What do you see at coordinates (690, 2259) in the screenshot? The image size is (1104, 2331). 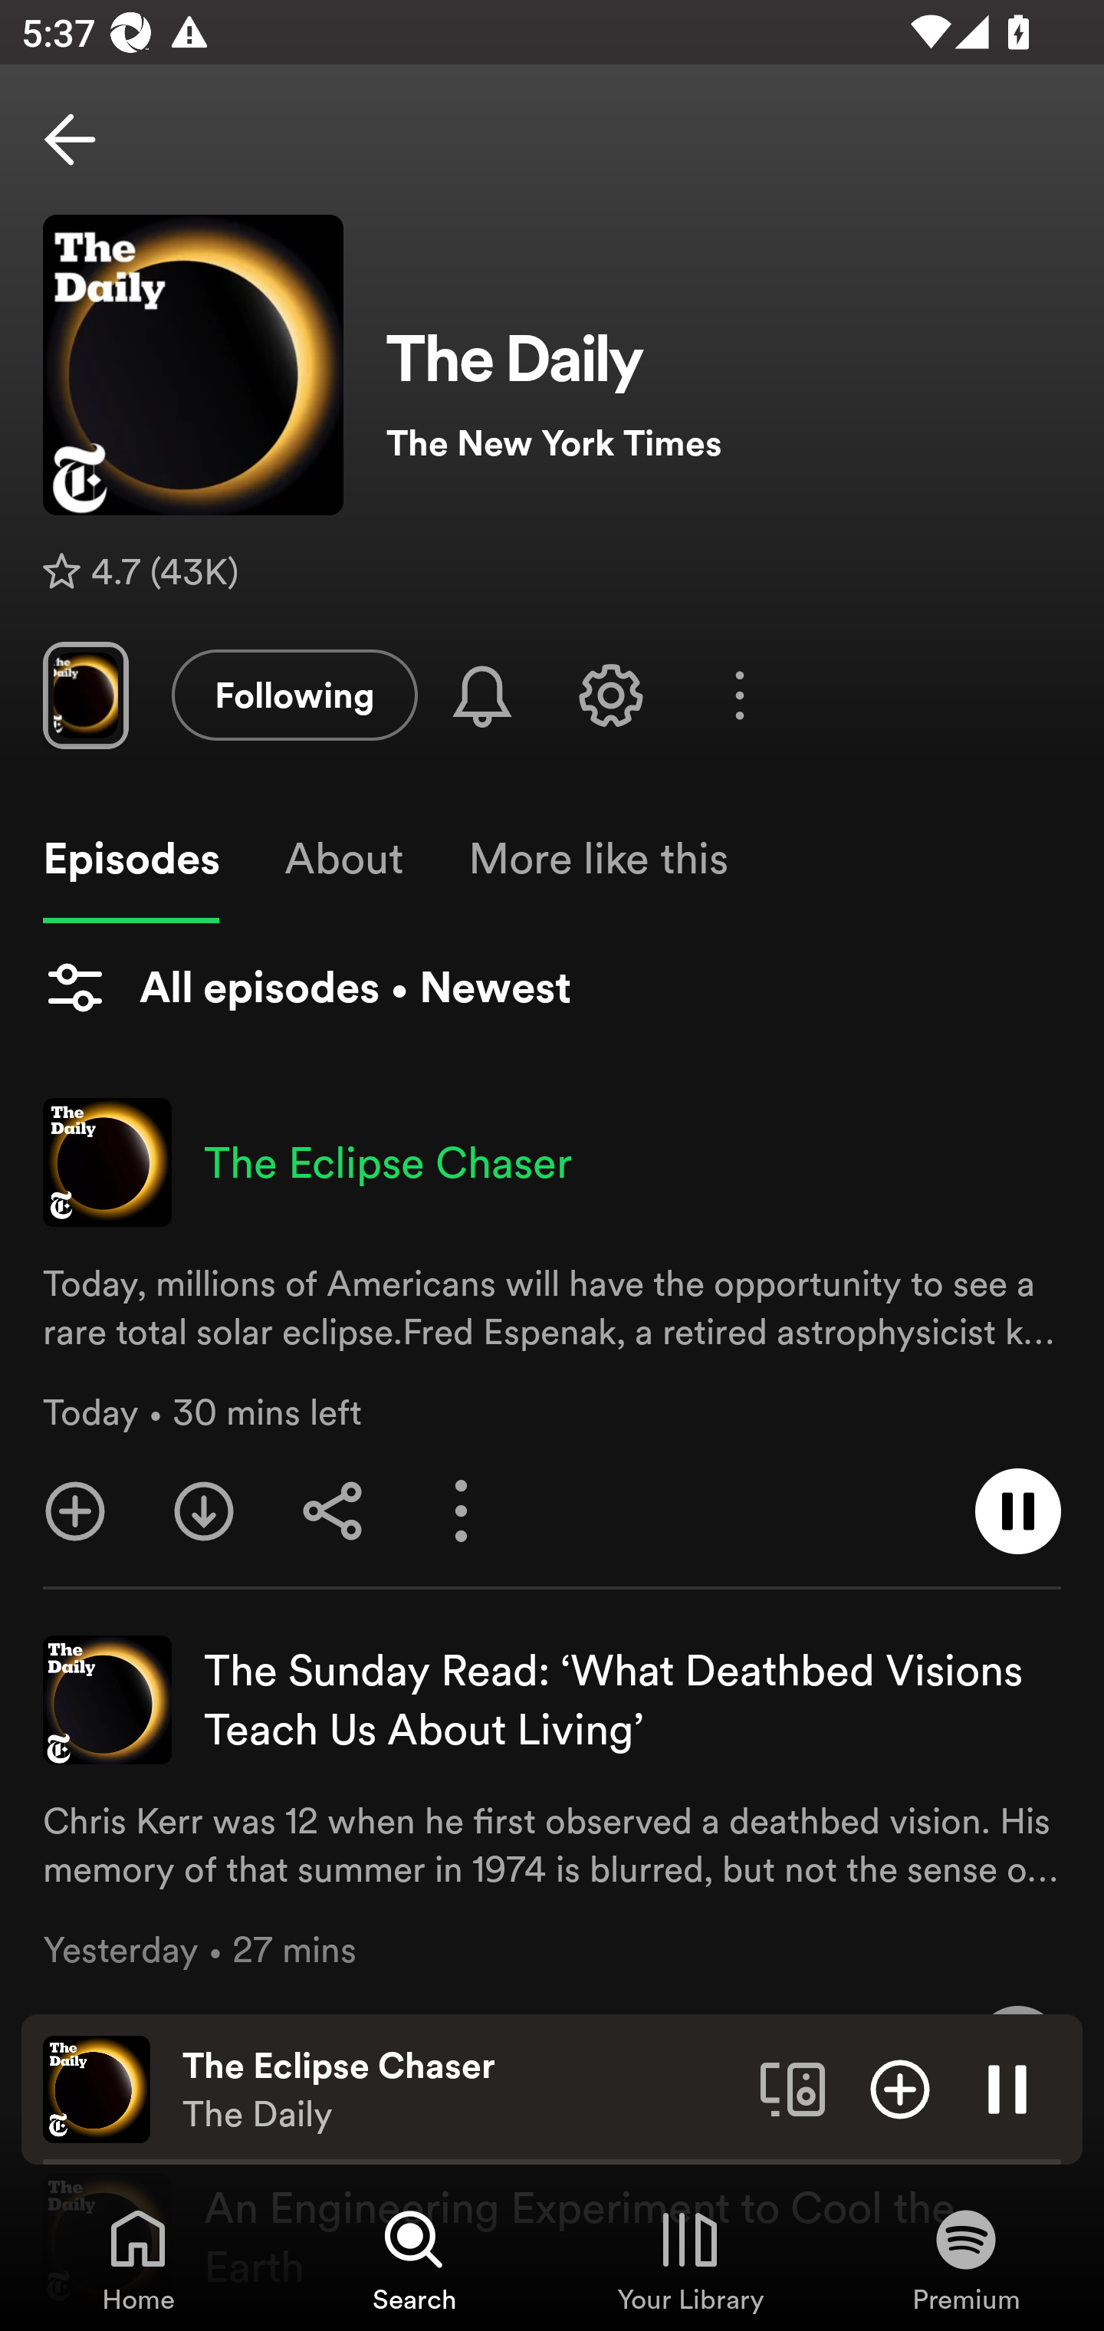 I see `Your Library, Tab 3 of 4 Your Library Your Library` at bounding box center [690, 2259].